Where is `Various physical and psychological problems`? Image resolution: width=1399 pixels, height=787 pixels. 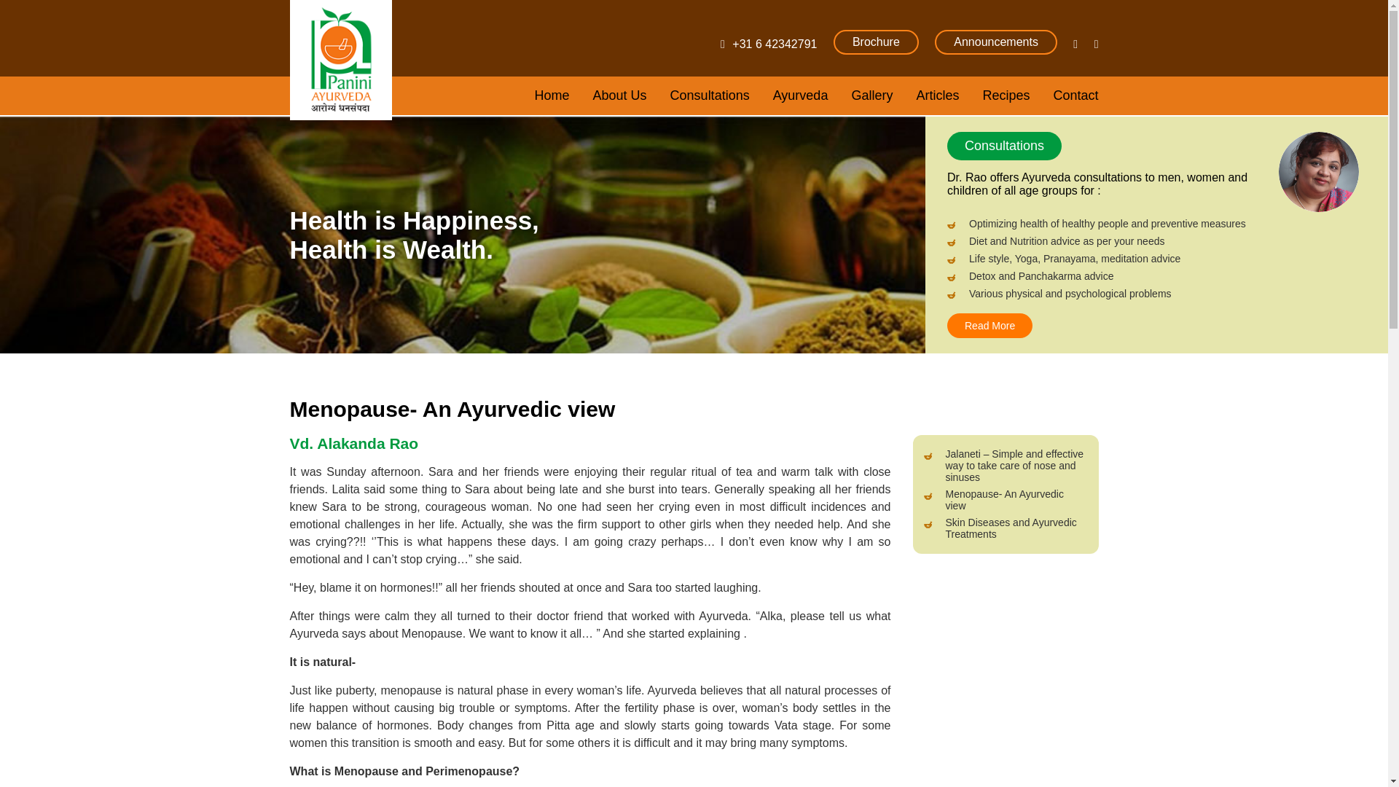 Various physical and psychological problems is located at coordinates (1167, 294).